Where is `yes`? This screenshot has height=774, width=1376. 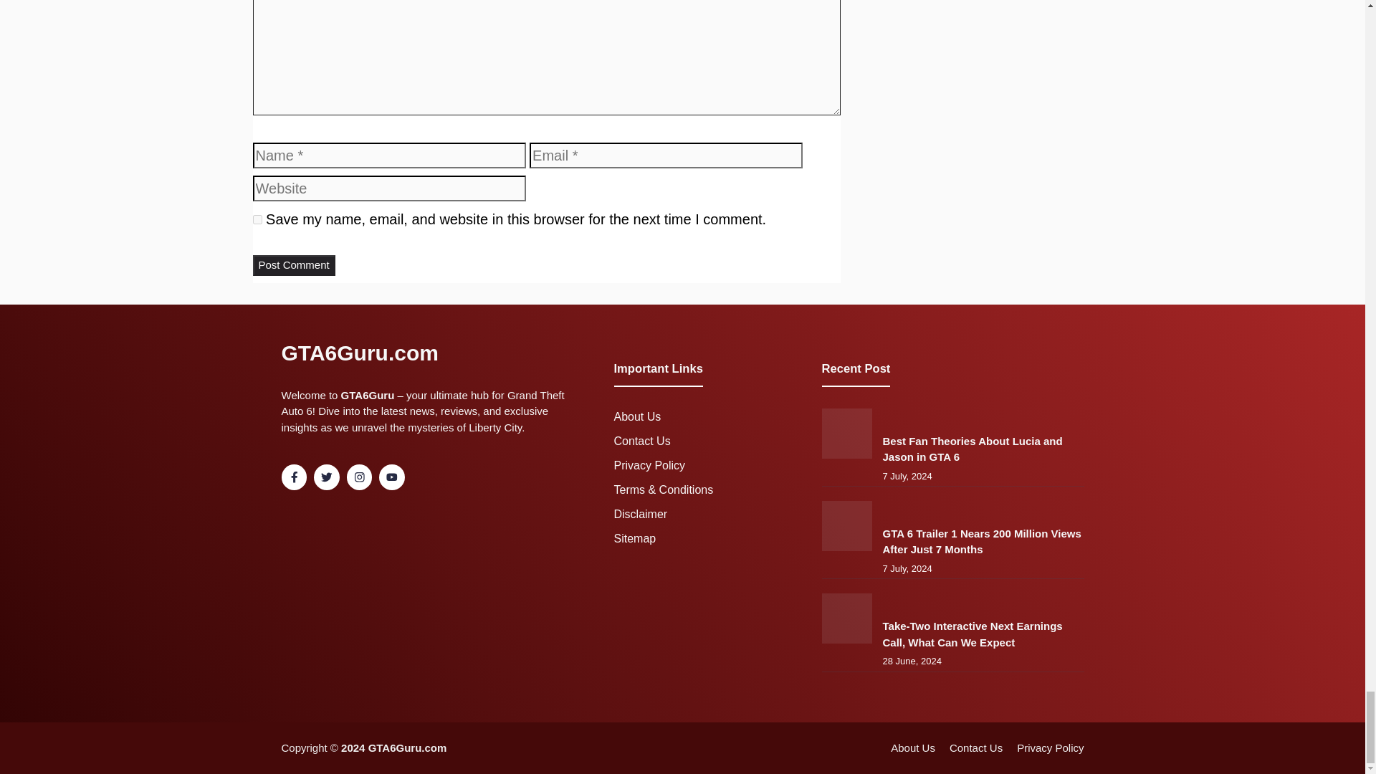
yes is located at coordinates (257, 219).